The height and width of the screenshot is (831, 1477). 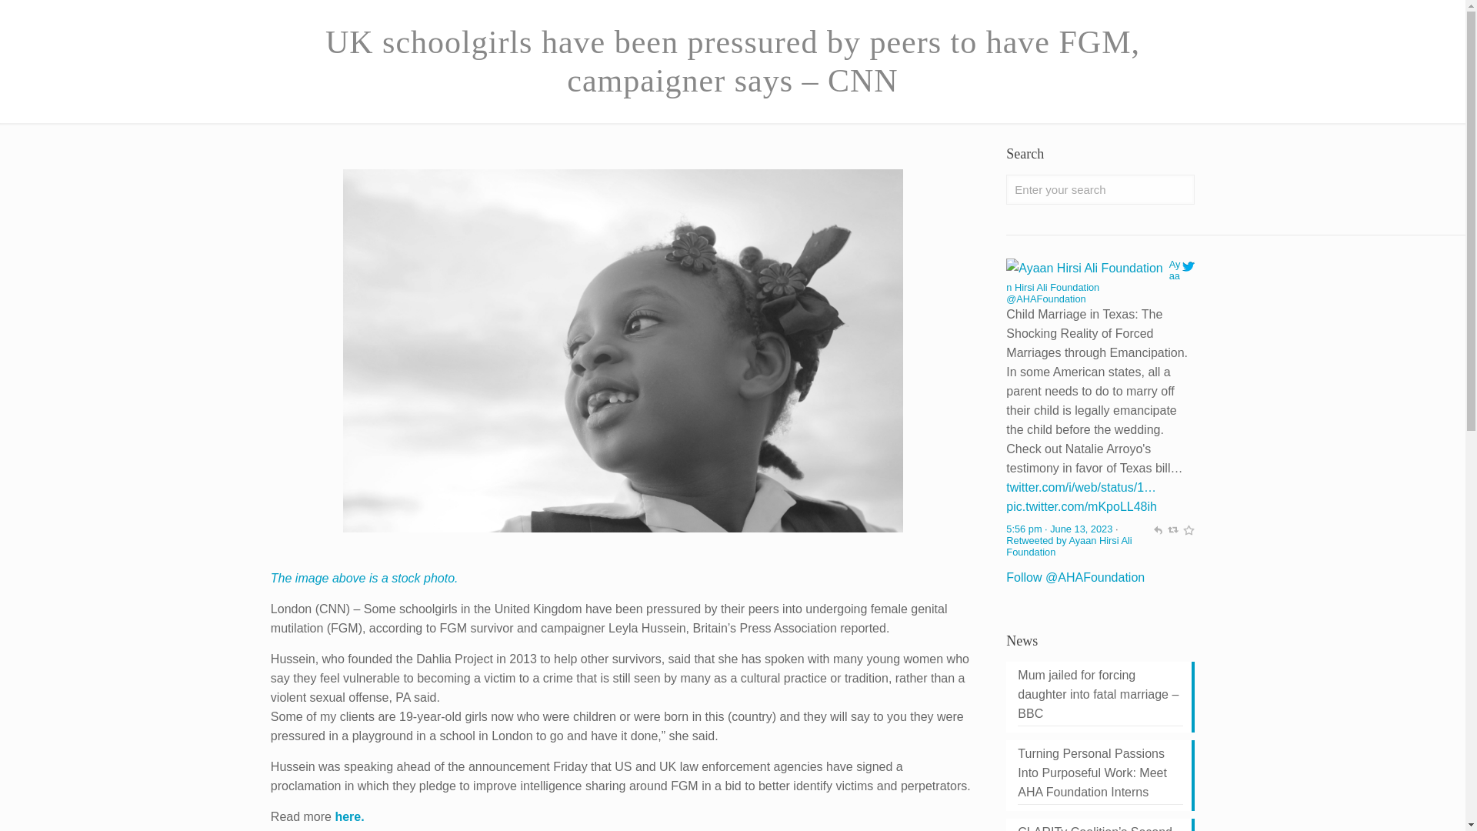 What do you see at coordinates (1068, 546) in the screenshot?
I see `Ayaan Hirsi Ali Foundation` at bounding box center [1068, 546].